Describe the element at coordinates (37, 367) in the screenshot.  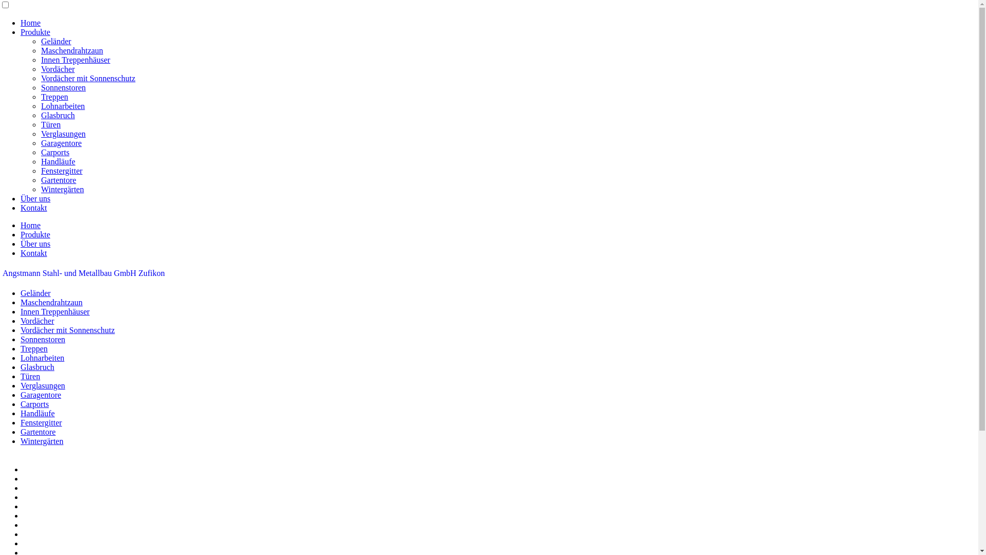
I see `Glasbruch` at that location.